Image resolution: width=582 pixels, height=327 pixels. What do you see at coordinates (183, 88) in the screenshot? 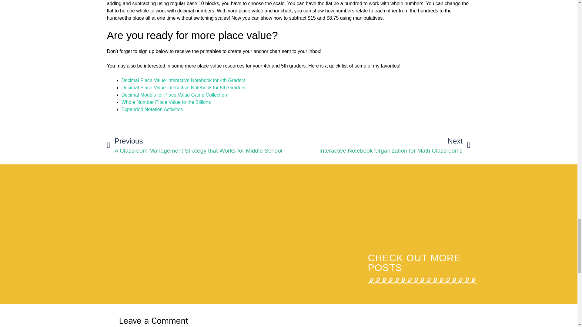
I see `Decimal Place Value Interactive Notebook for 5th Graders` at bounding box center [183, 88].